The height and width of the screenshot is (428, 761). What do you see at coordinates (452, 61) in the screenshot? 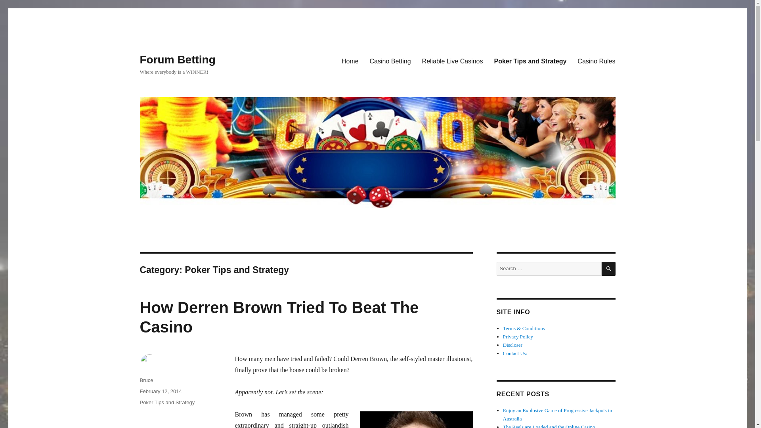
I see `Reliable Live Casinos` at bounding box center [452, 61].